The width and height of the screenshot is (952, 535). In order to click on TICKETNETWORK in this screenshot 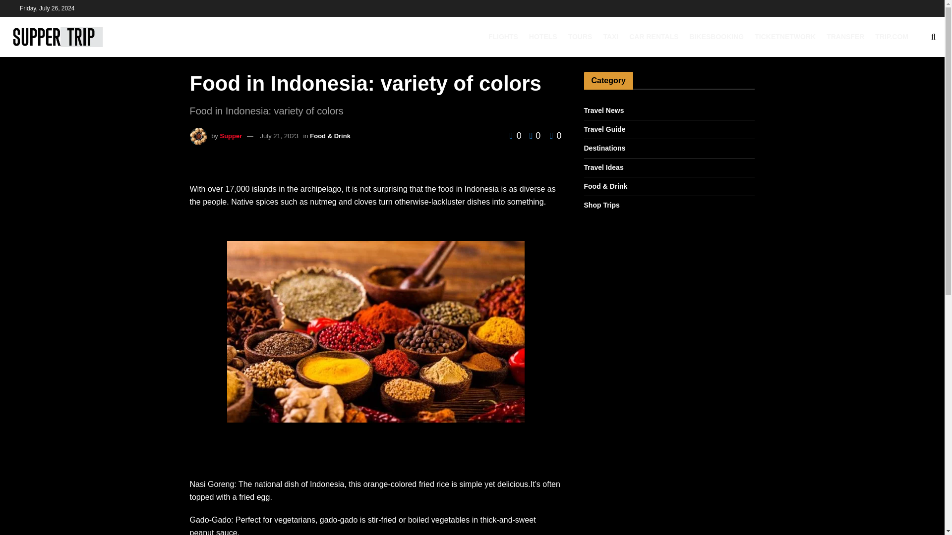, I will do `click(785, 37)`.